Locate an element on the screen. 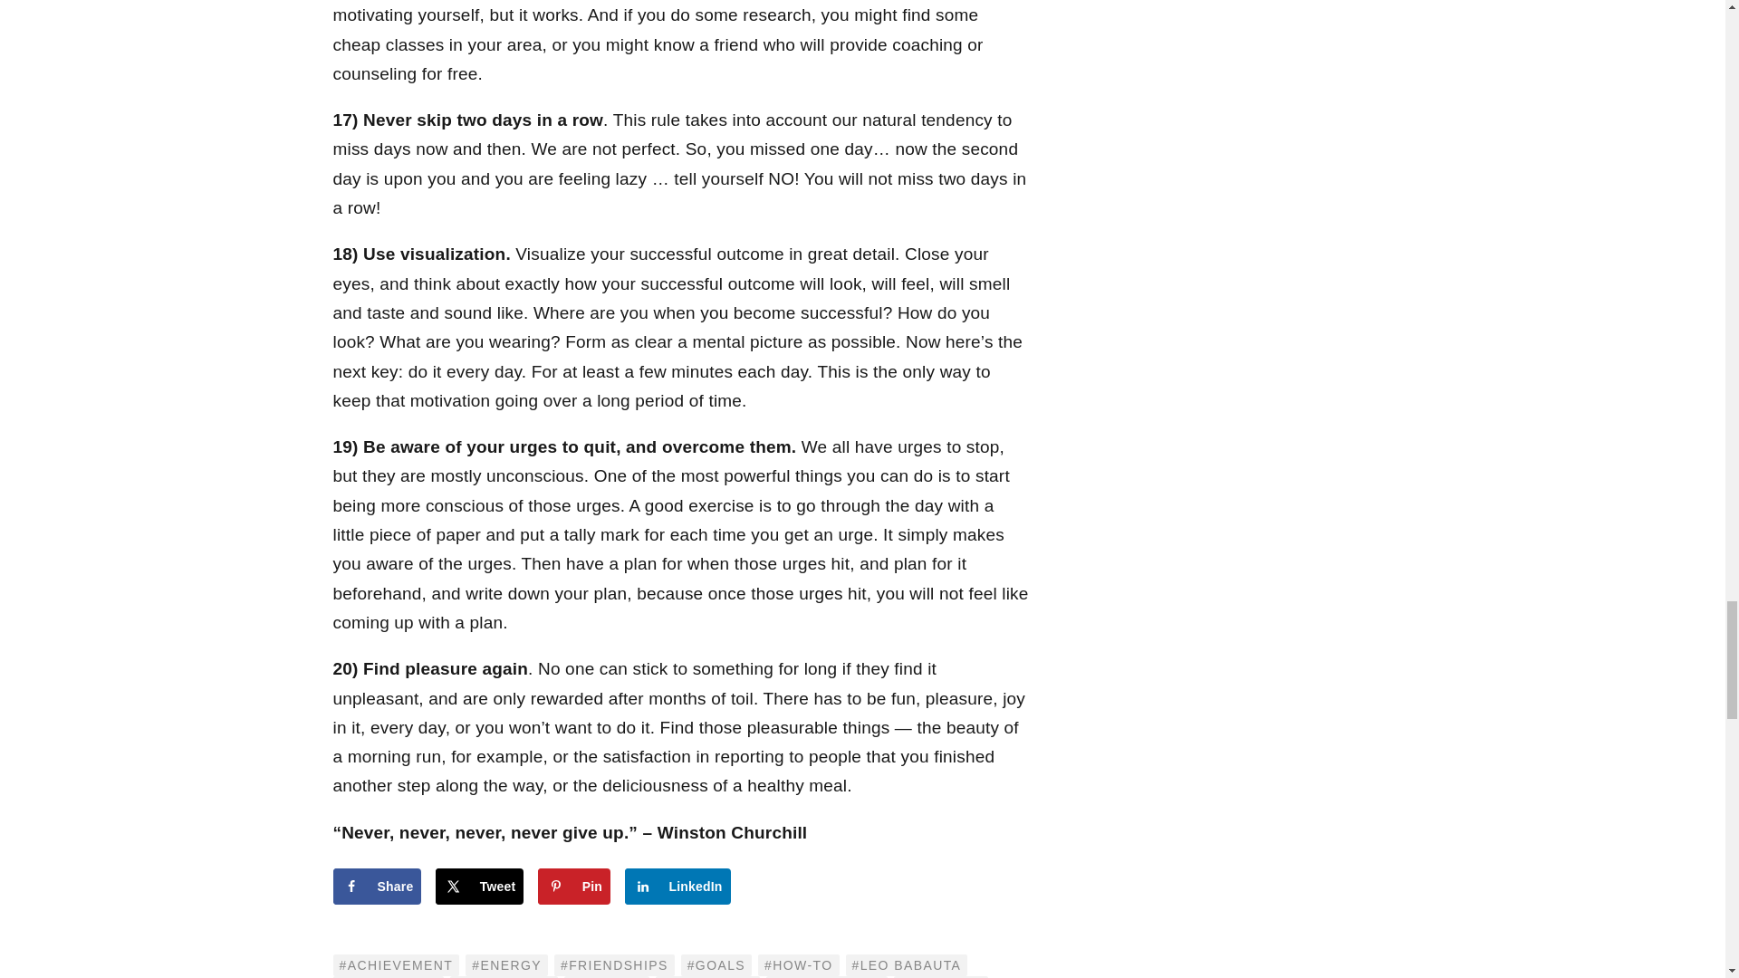 This screenshot has width=1739, height=978. LEO BABAUTA is located at coordinates (907, 965).